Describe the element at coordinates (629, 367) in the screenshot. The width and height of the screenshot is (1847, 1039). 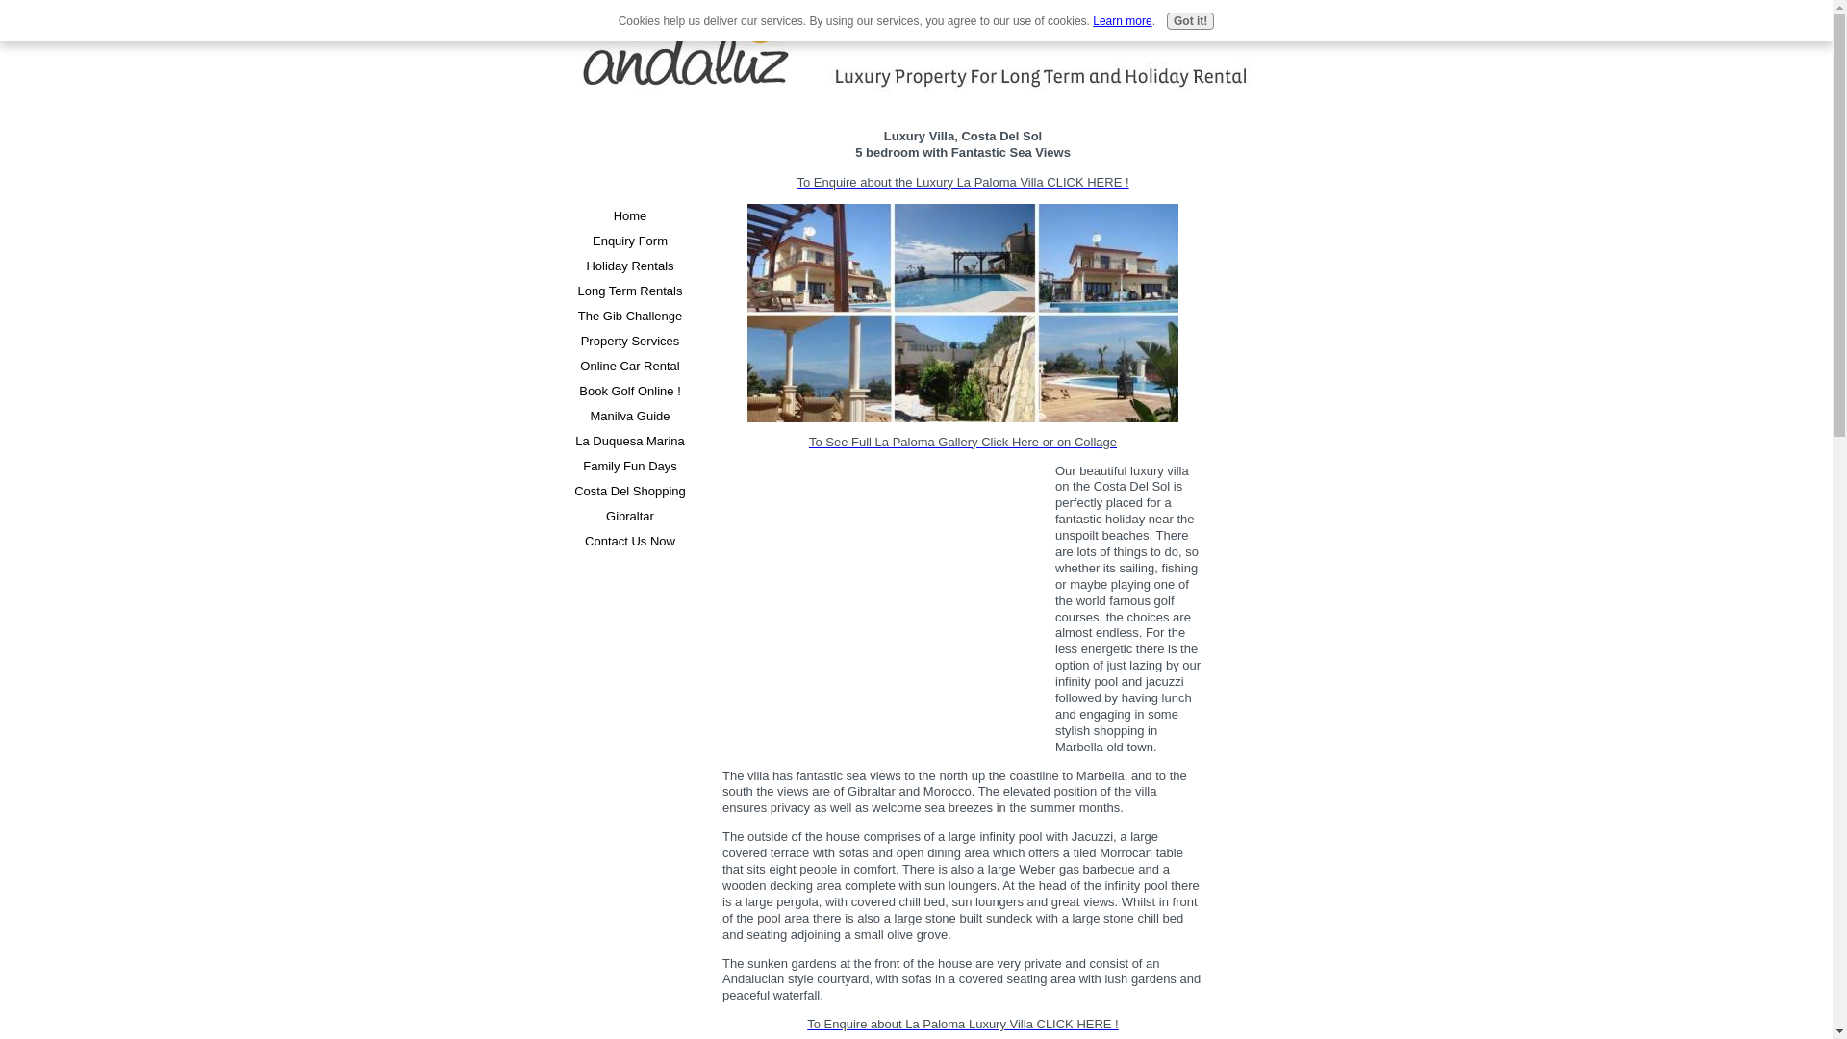
I see `Online Car Rental` at that location.